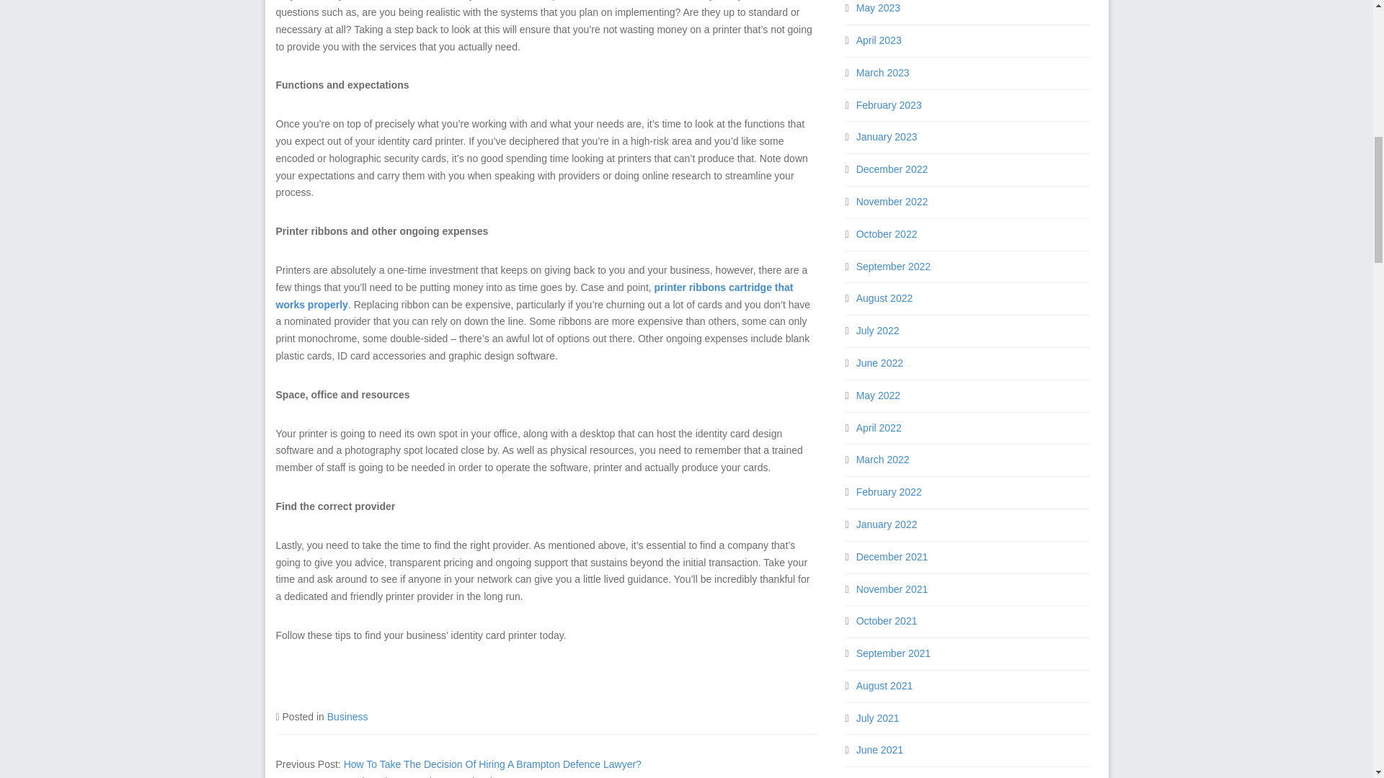 The image size is (1384, 778). Describe the element at coordinates (882, 72) in the screenshot. I see `March 2023` at that location.